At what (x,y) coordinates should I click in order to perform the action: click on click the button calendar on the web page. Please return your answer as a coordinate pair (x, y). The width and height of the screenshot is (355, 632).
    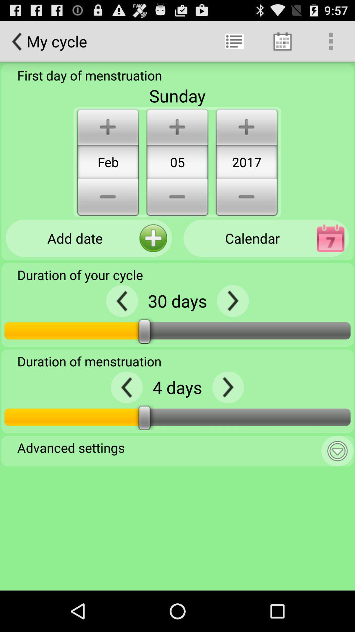
    Looking at the image, I should click on (266, 238).